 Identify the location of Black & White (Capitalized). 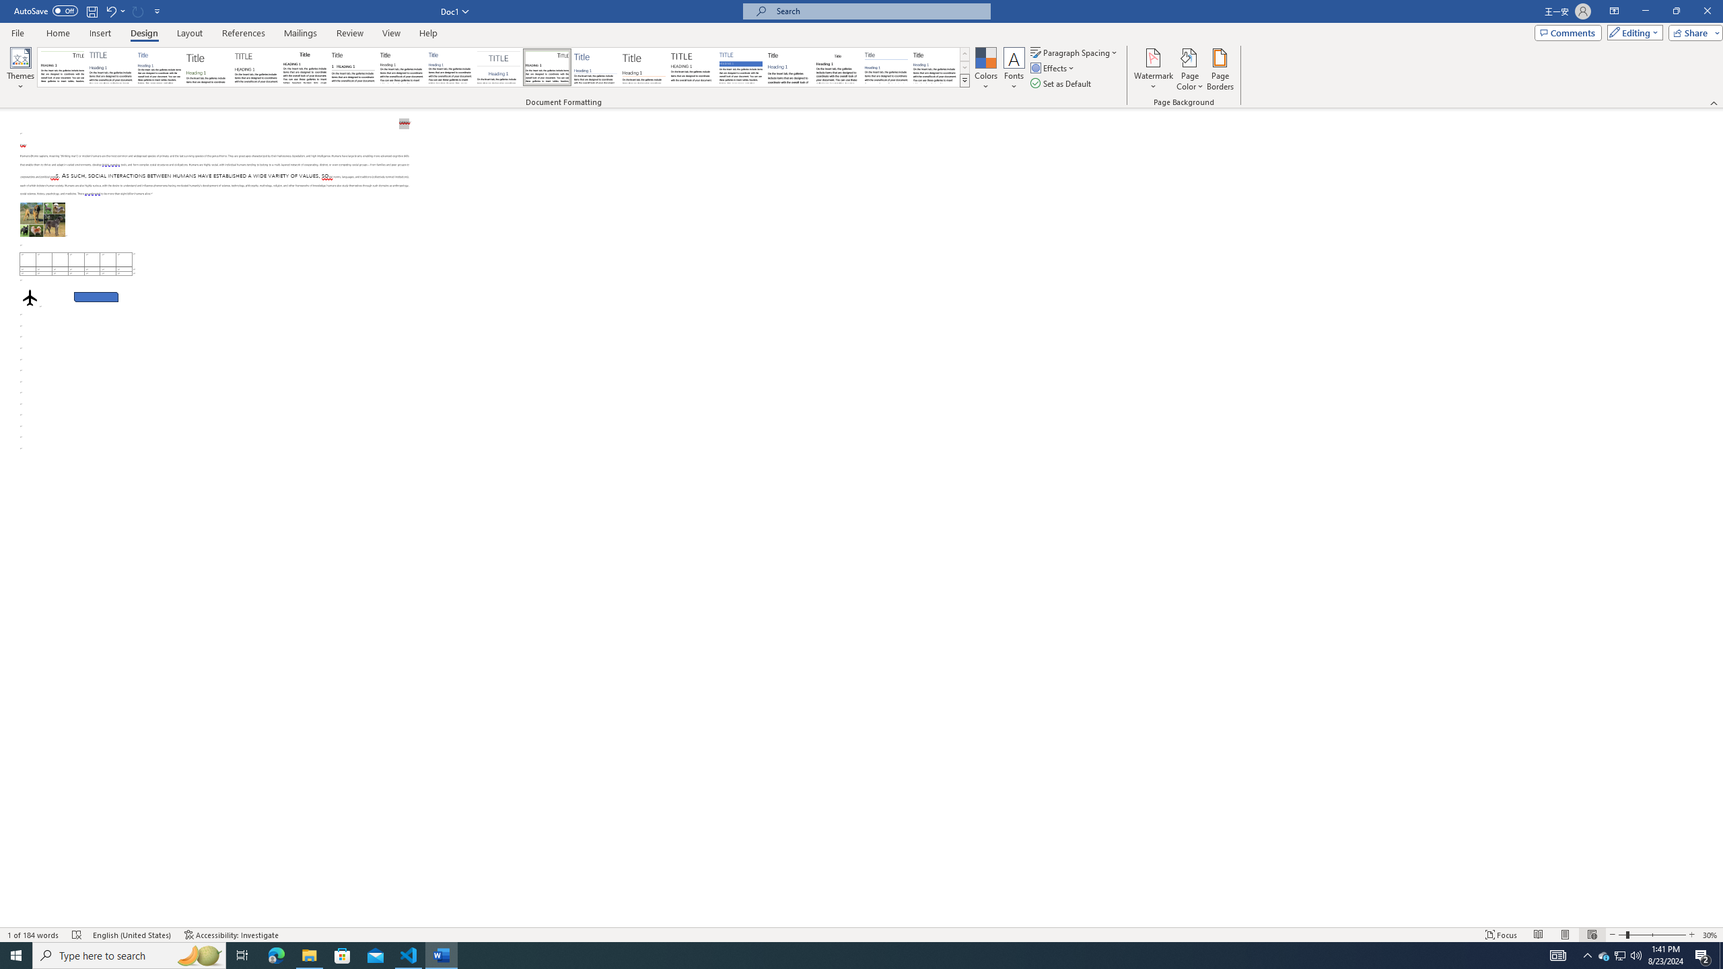
(256, 67).